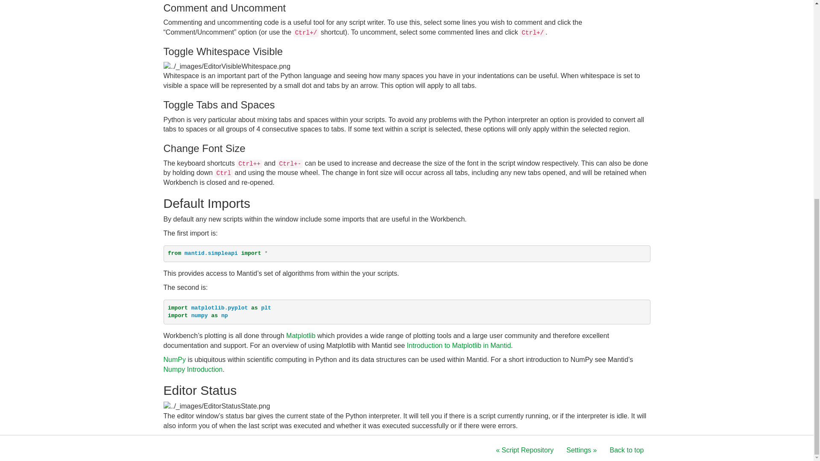 The width and height of the screenshot is (820, 461). Describe the element at coordinates (301, 336) in the screenshot. I see `Matplotlib` at that location.